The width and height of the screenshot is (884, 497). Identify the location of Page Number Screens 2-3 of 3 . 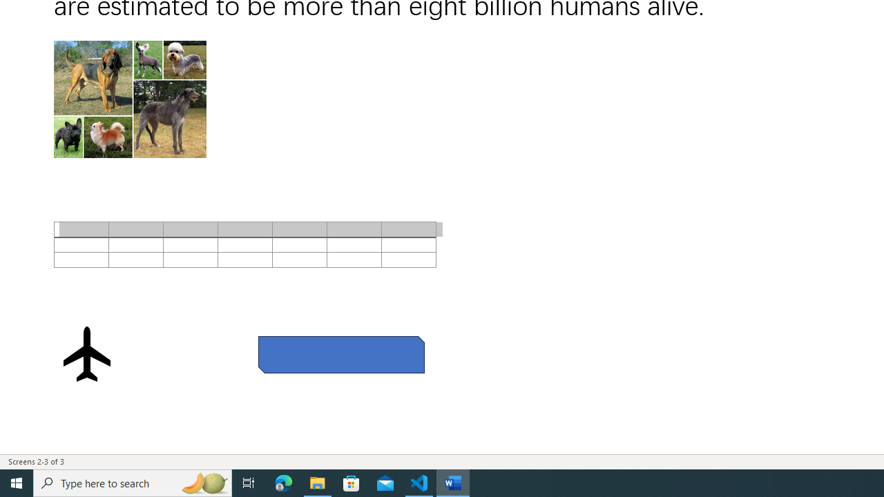
(36, 461).